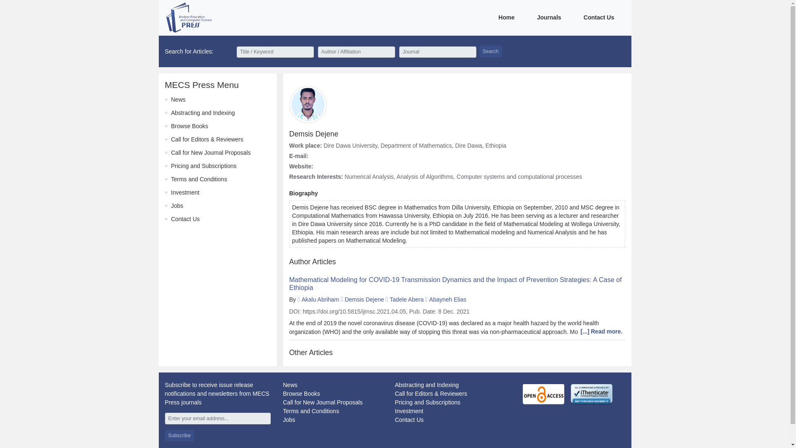 Image resolution: width=796 pixels, height=448 pixels. What do you see at coordinates (364, 299) in the screenshot?
I see `Demsis Dejene` at bounding box center [364, 299].